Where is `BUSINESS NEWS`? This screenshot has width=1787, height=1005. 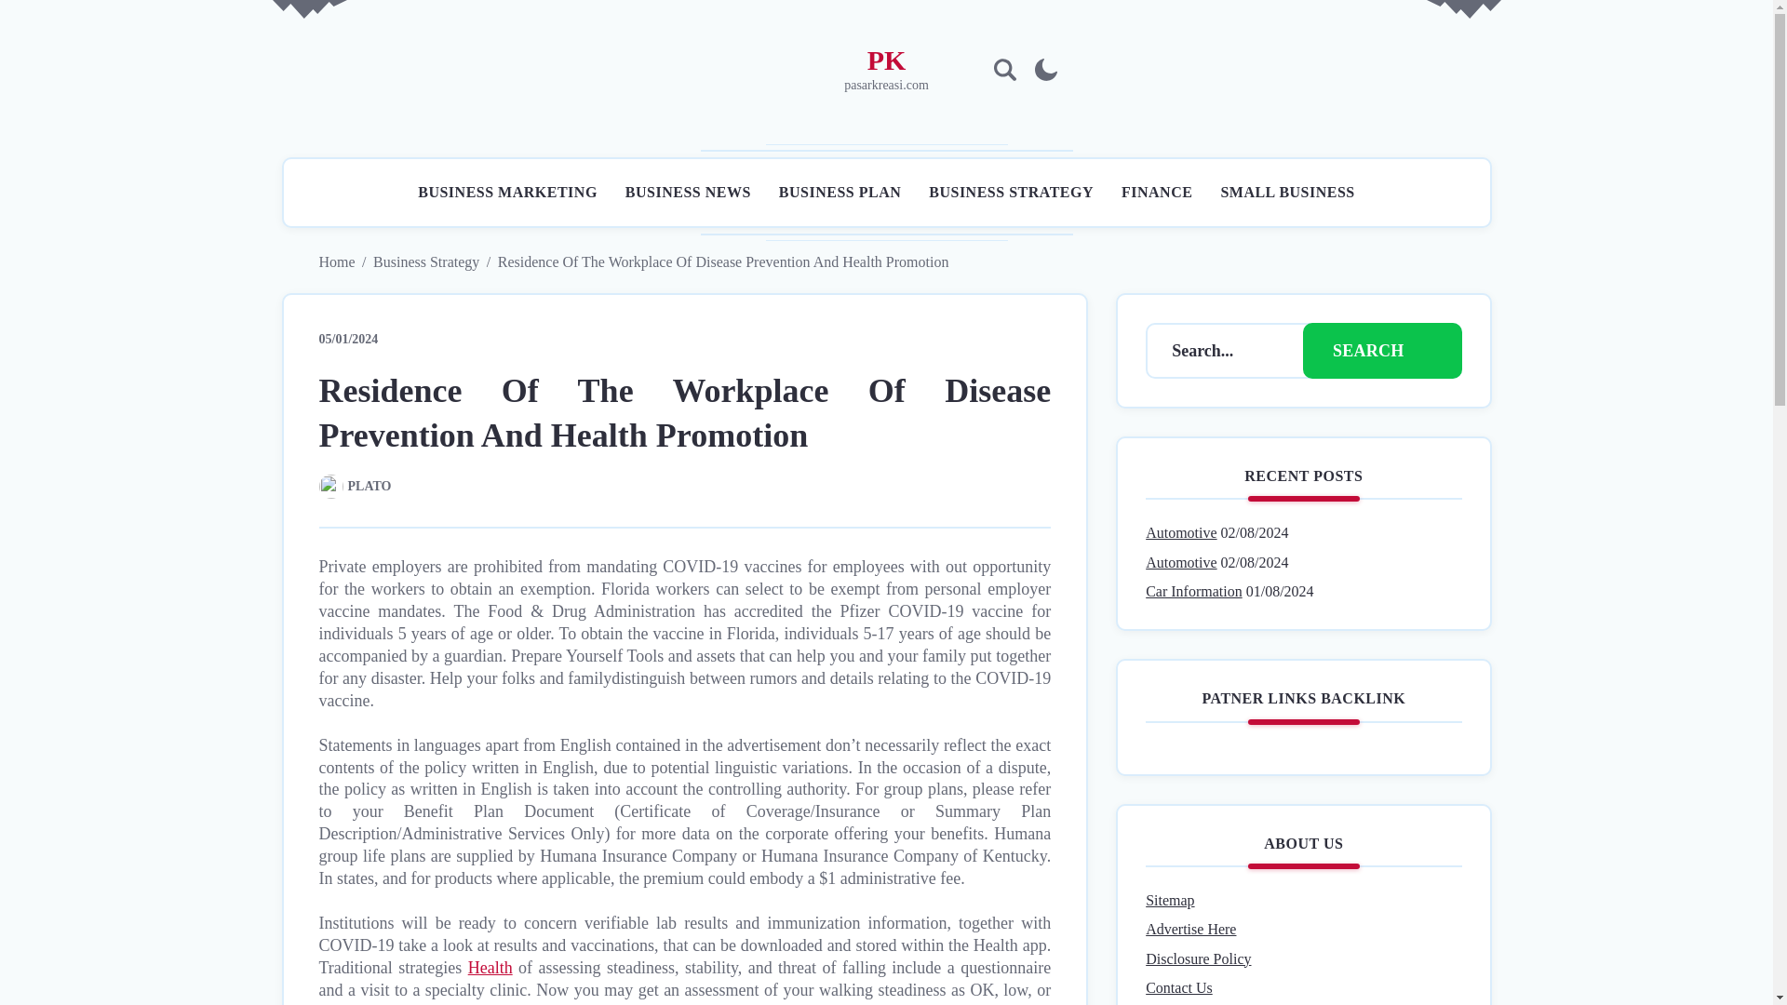
BUSINESS NEWS is located at coordinates (688, 192).